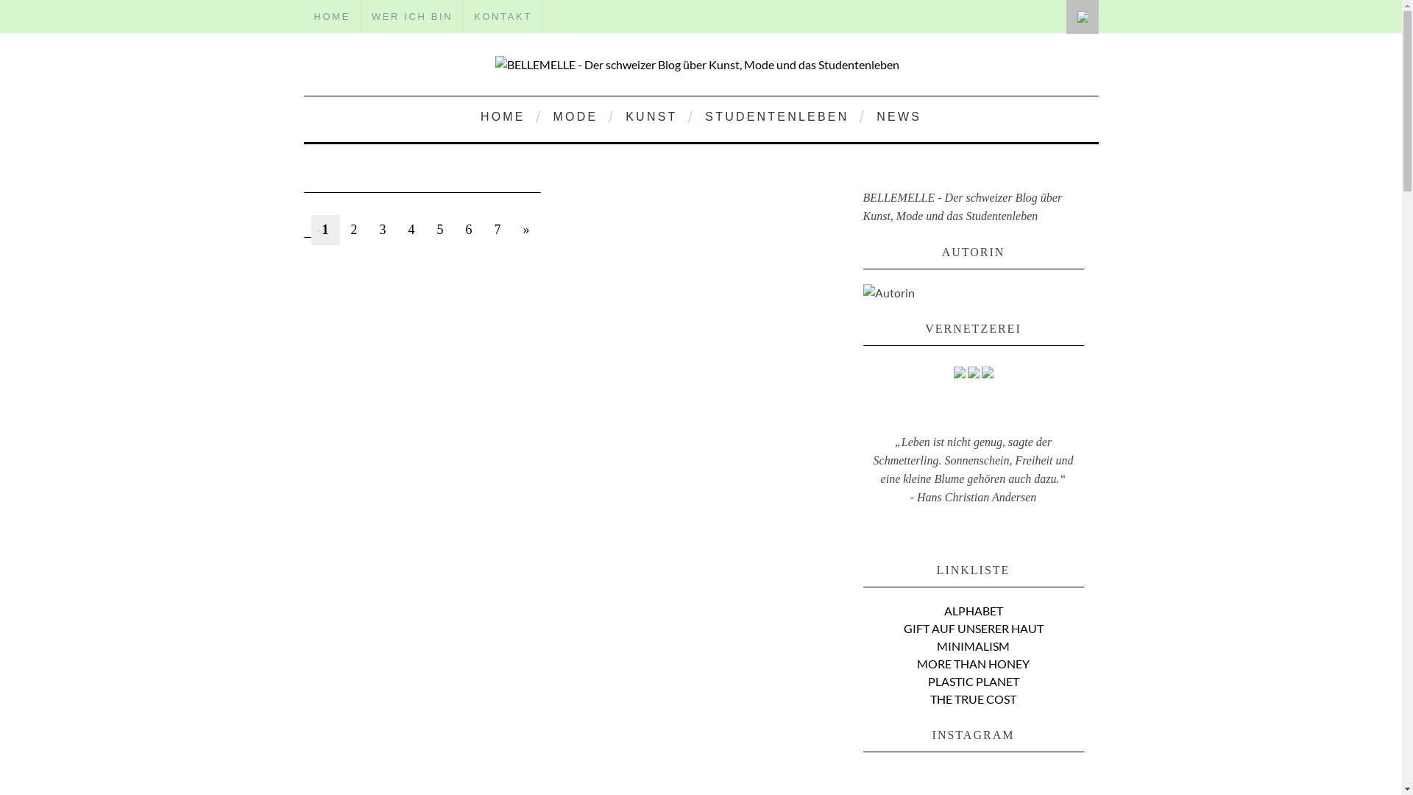 The width and height of the screenshot is (1413, 795). I want to click on STUDENTENLEBEN, so click(777, 116).